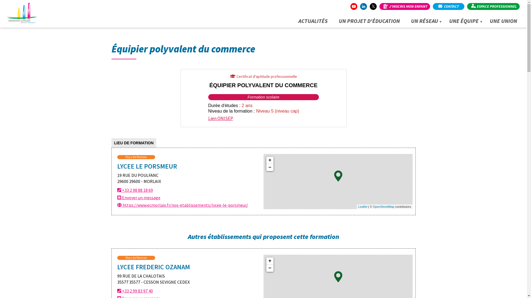  I want to click on   CONTACT, so click(449, 7).